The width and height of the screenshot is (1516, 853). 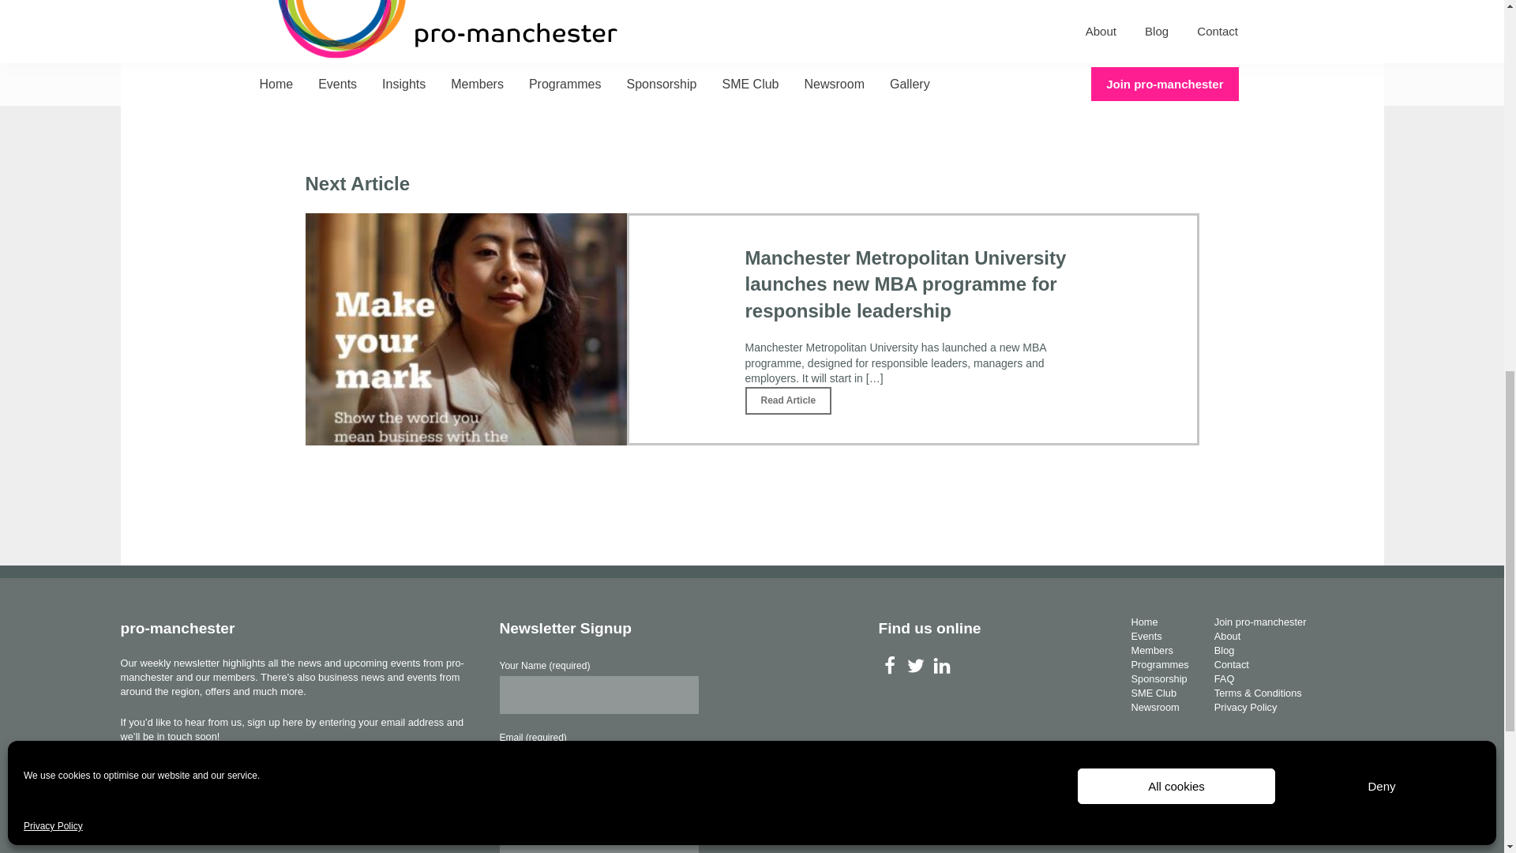 What do you see at coordinates (914, 665) in the screenshot?
I see `Twitter` at bounding box center [914, 665].